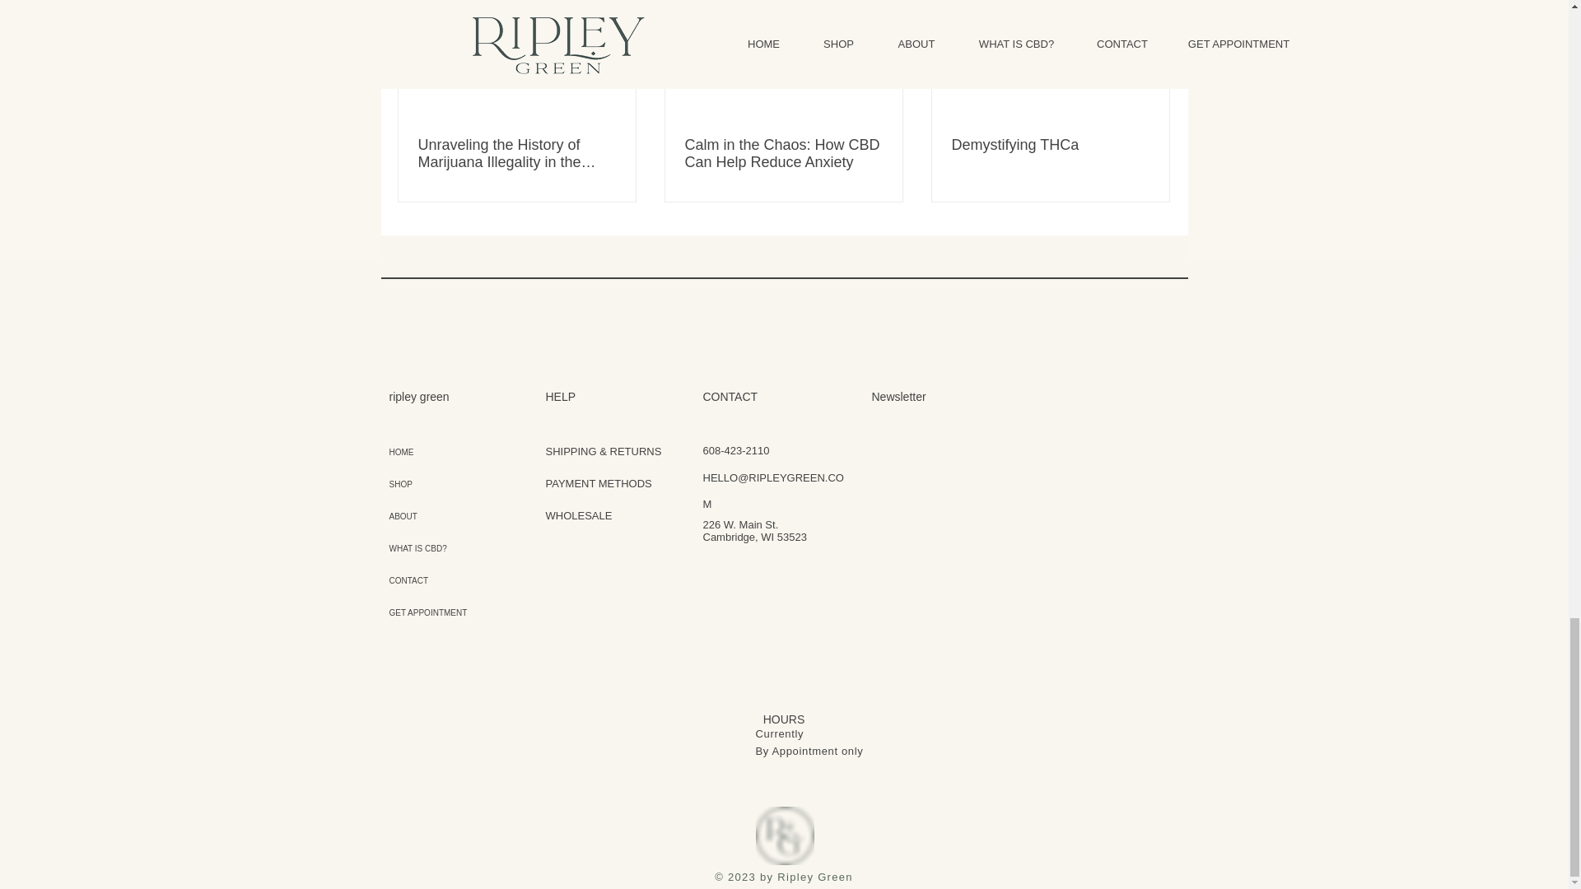 The image size is (1581, 889). Describe the element at coordinates (783, 154) in the screenshot. I see `Calm in the Chaos: How CBD Can Help Reduce Anxiety` at that location.